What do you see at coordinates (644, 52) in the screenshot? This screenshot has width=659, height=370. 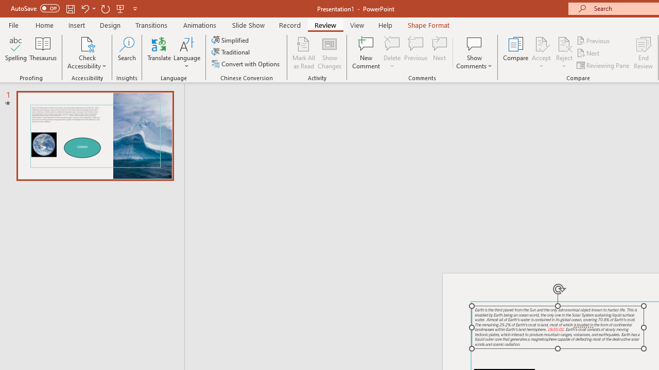 I see `End Review` at bounding box center [644, 52].